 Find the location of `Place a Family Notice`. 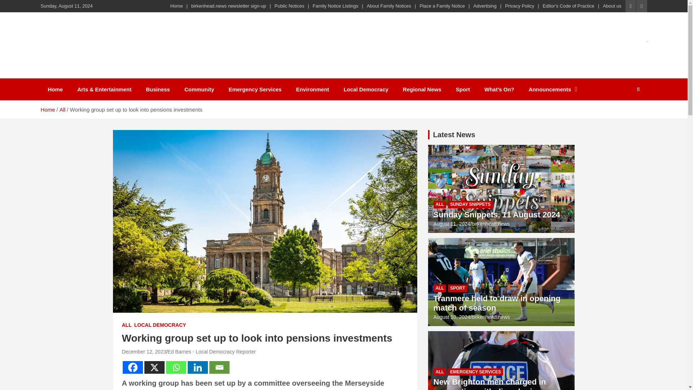

Place a Family Notice is located at coordinates (442, 6).